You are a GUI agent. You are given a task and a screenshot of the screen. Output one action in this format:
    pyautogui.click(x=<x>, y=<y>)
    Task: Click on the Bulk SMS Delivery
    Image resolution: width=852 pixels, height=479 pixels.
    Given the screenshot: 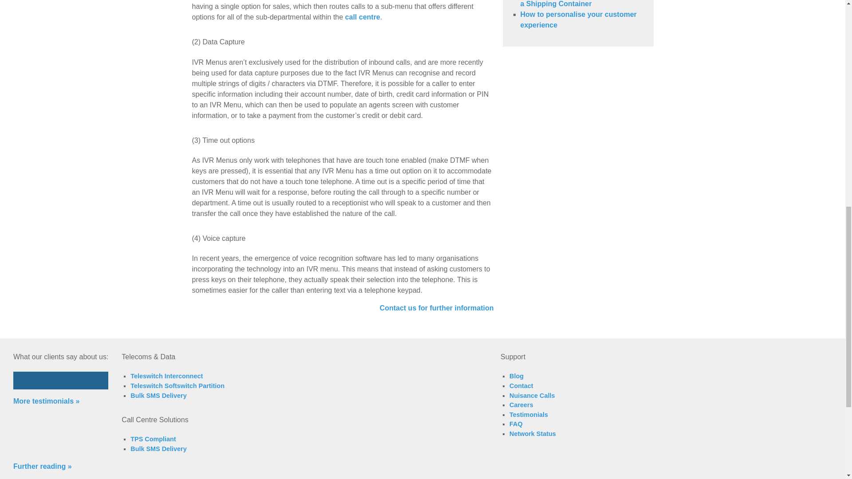 What is the action you would take?
    pyautogui.click(x=158, y=396)
    